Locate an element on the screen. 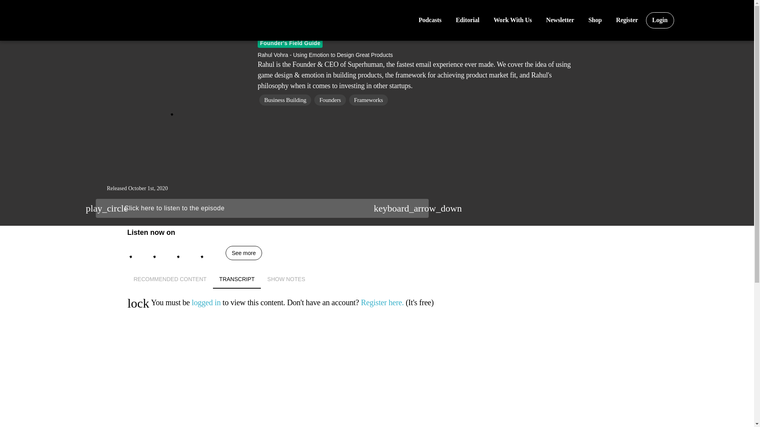 The image size is (760, 427). TRANSCRIPT is located at coordinates (237, 279).